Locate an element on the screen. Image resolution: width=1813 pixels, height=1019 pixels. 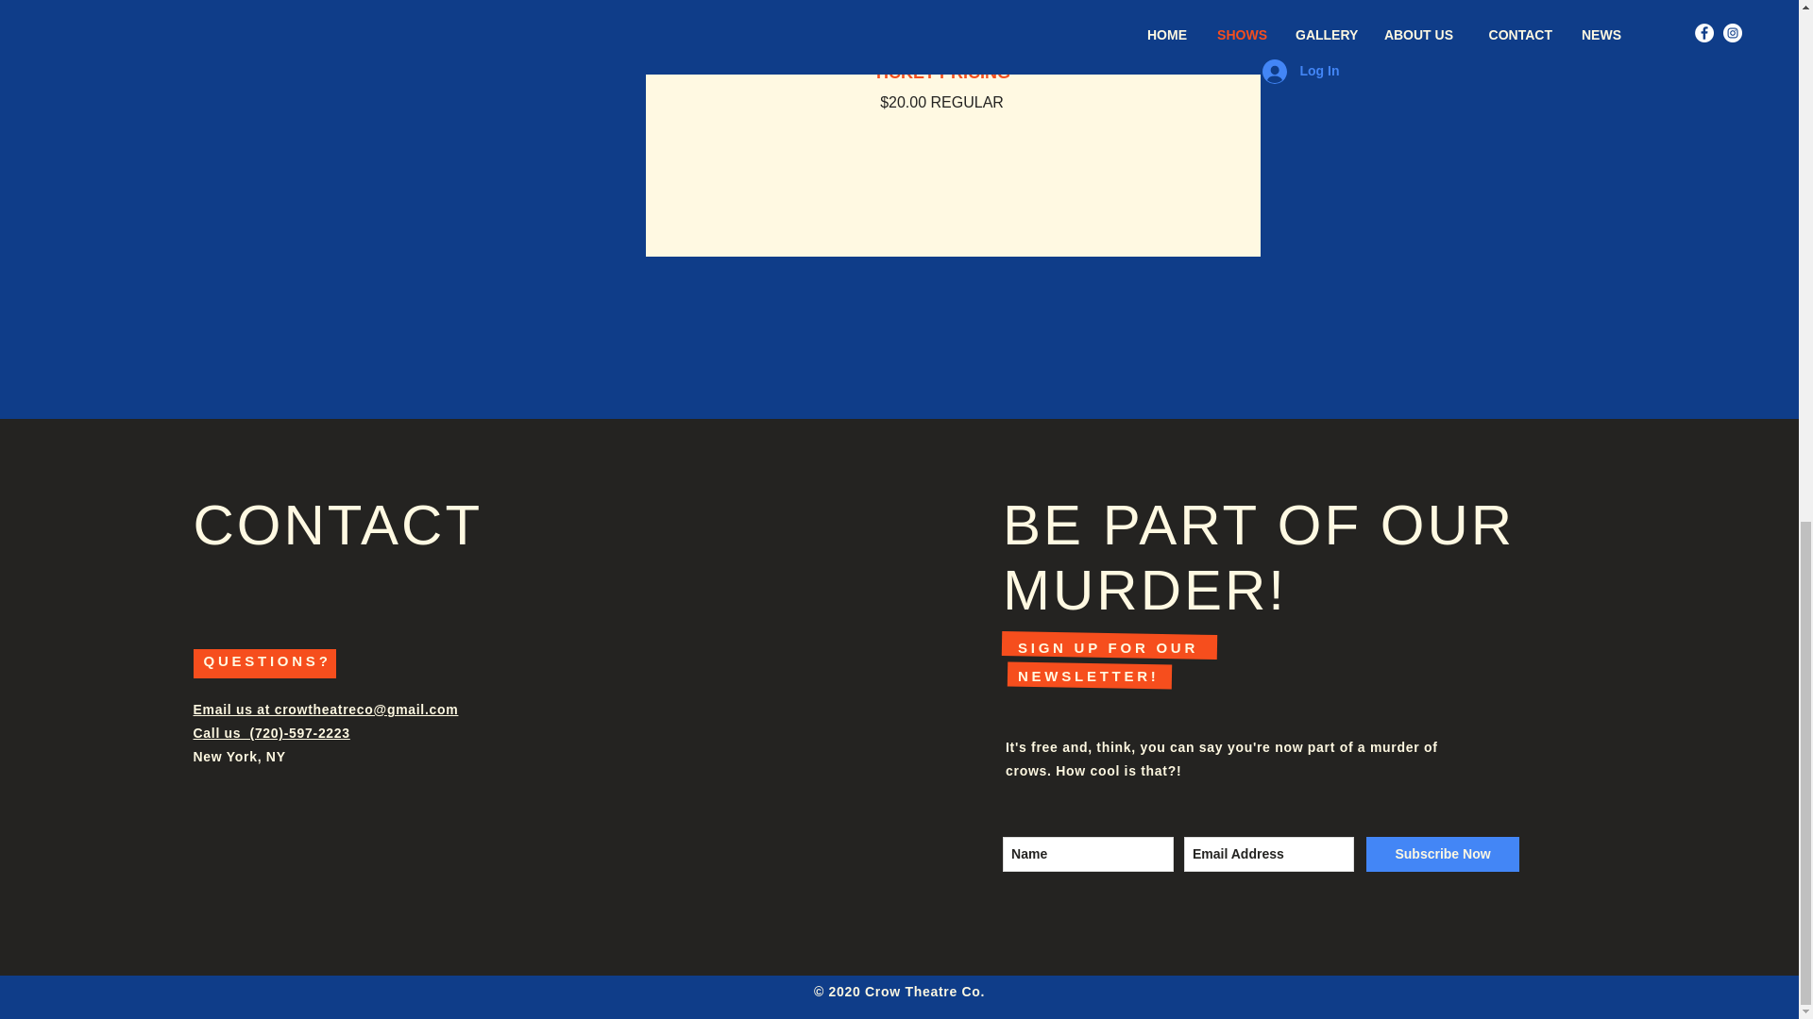
Subscribe Now is located at coordinates (1443, 854).